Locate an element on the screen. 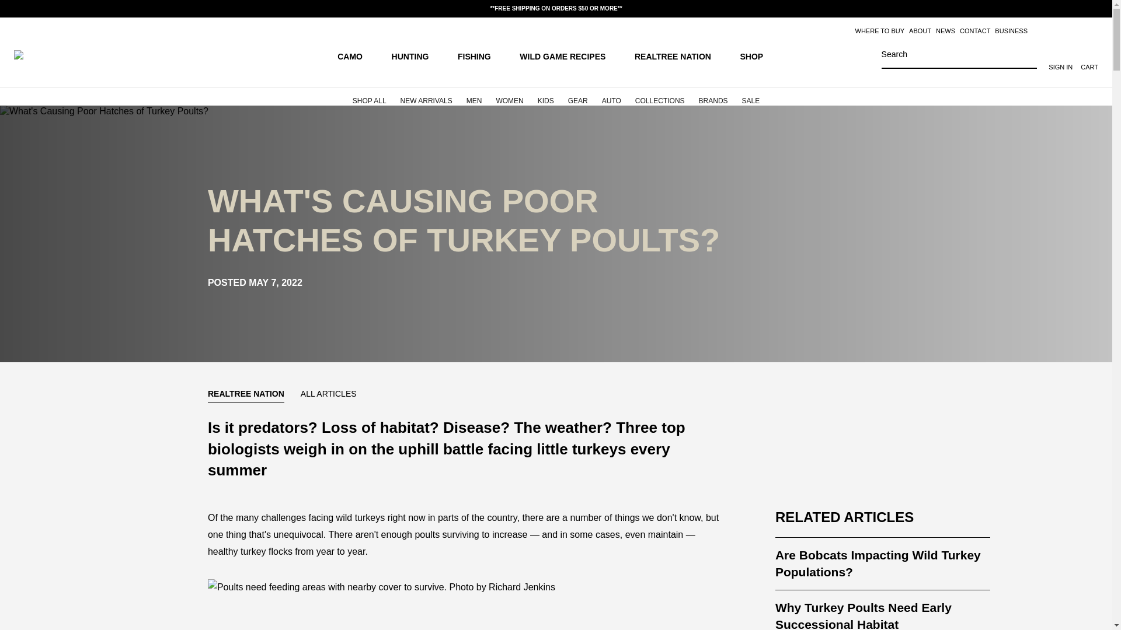 This screenshot has height=630, width=1121. WILD GAME RECIPES is located at coordinates (569, 55).